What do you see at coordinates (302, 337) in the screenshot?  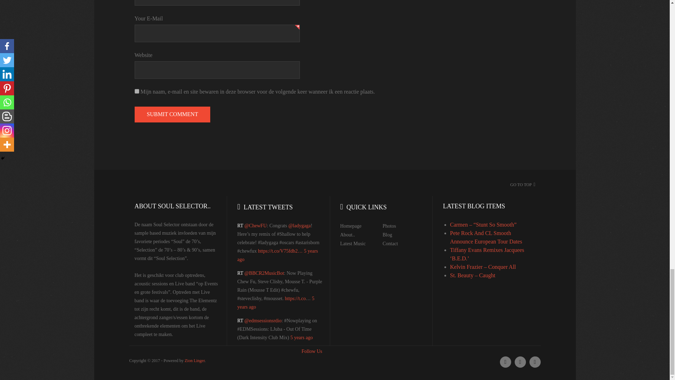 I see `5 years ago` at bounding box center [302, 337].